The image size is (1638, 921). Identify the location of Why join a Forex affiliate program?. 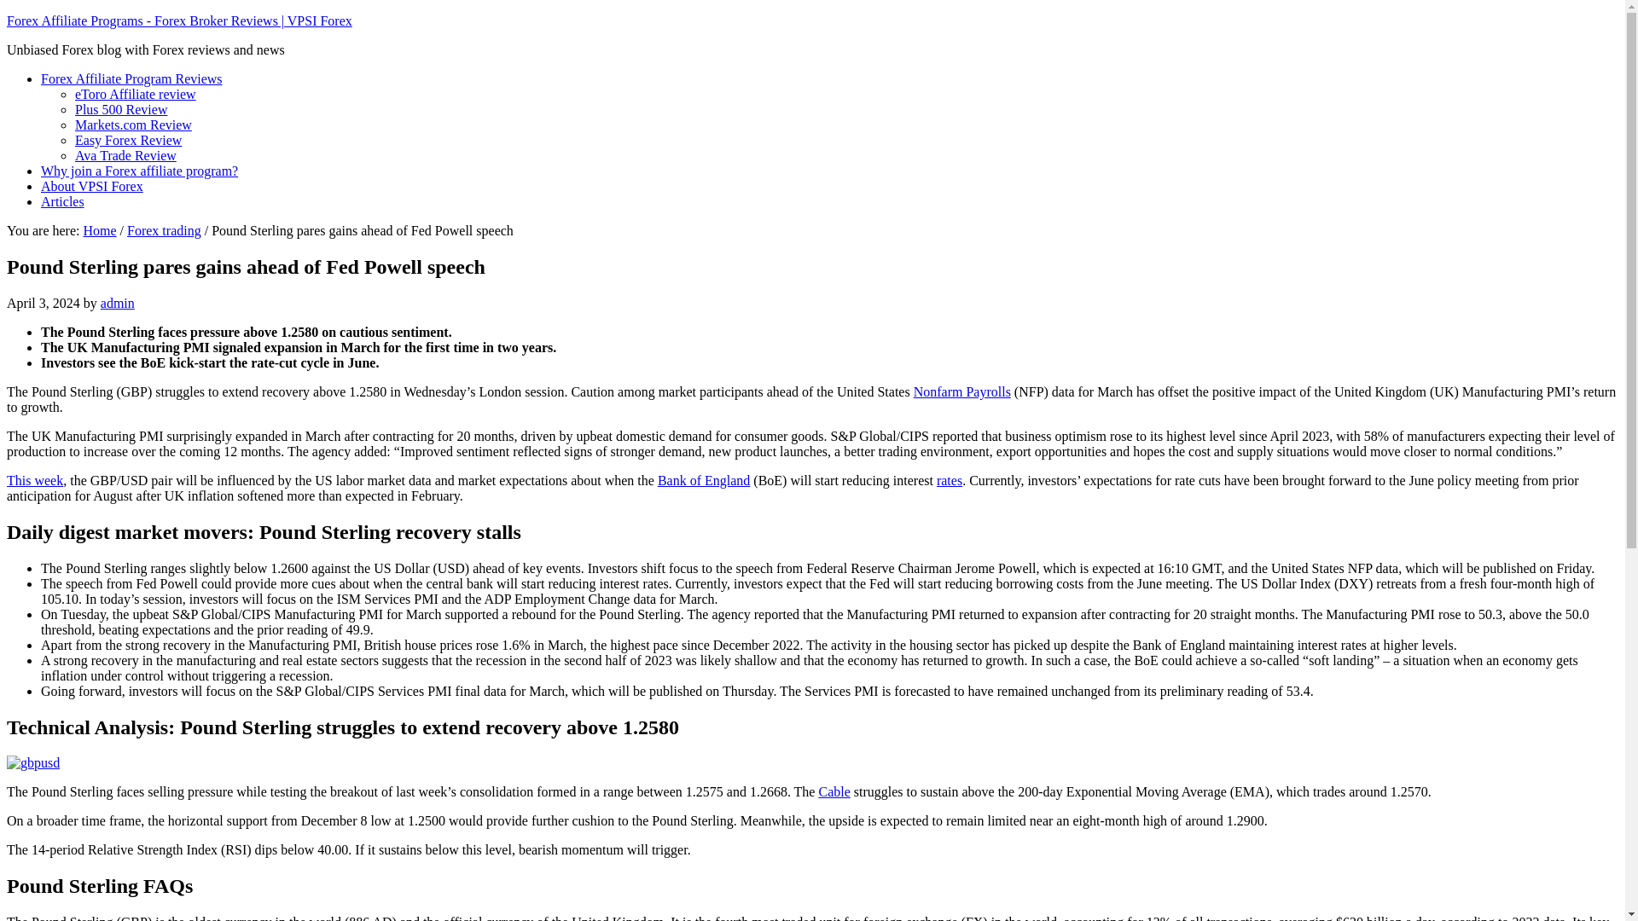
(139, 171).